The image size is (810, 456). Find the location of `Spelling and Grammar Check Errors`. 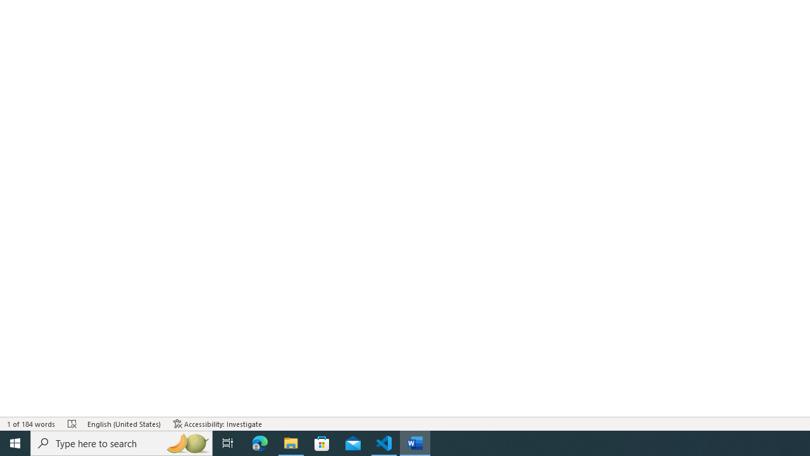

Spelling and Grammar Check Errors is located at coordinates (72, 423).